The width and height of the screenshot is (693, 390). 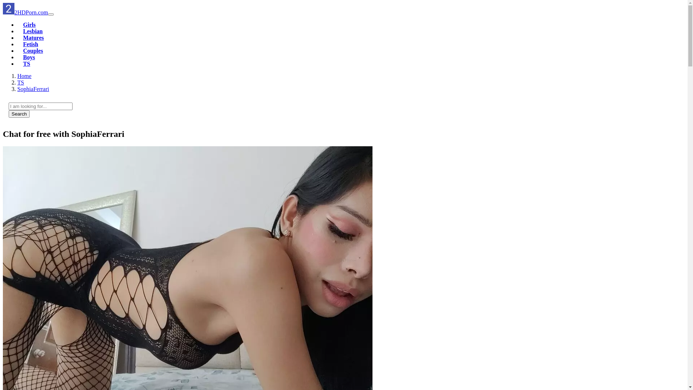 What do you see at coordinates (33, 51) in the screenshot?
I see `Couples` at bounding box center [33, 51].